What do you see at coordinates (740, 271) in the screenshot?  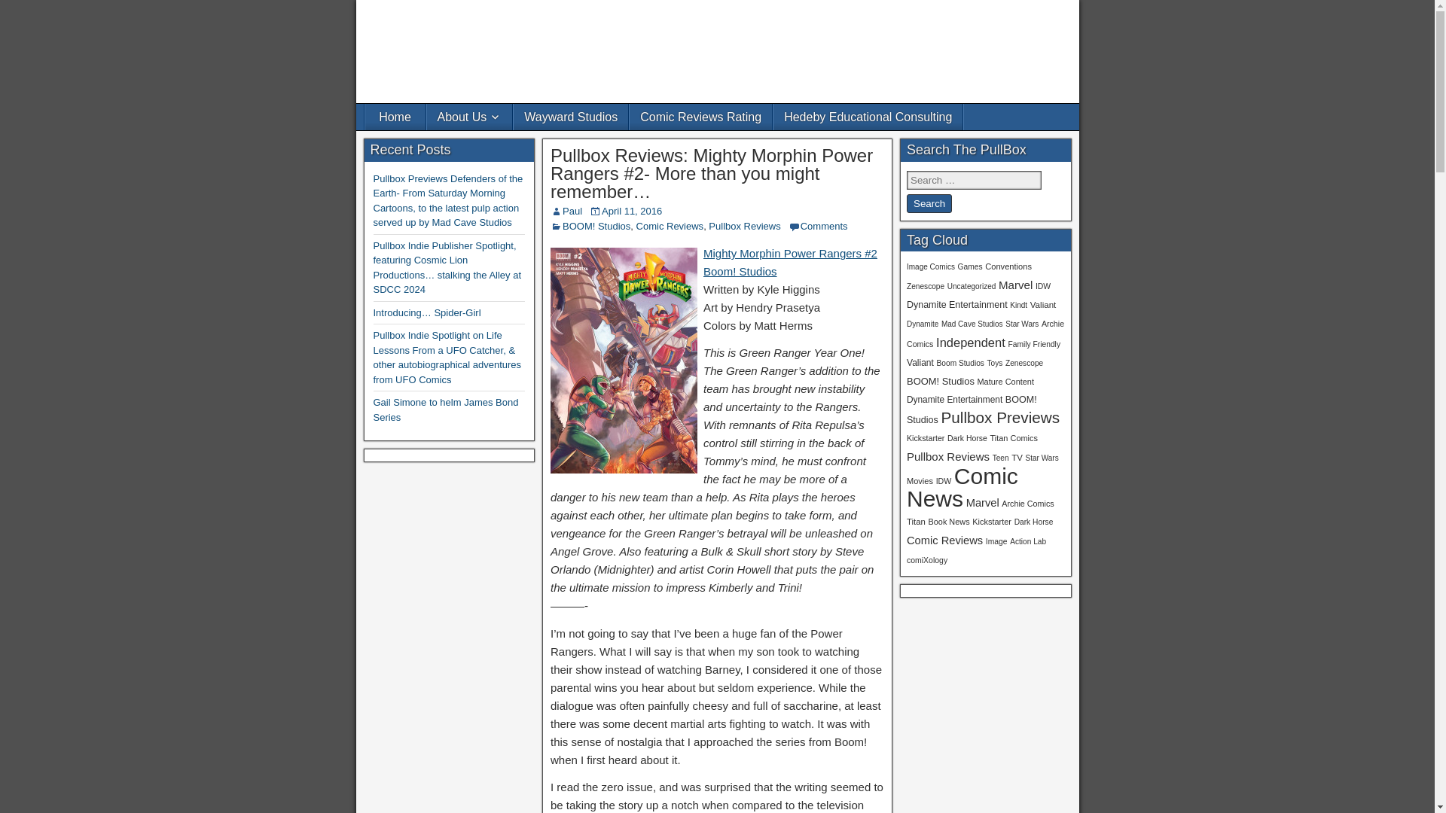 I see `Boom! Studios` at bounding box center [740, 271].